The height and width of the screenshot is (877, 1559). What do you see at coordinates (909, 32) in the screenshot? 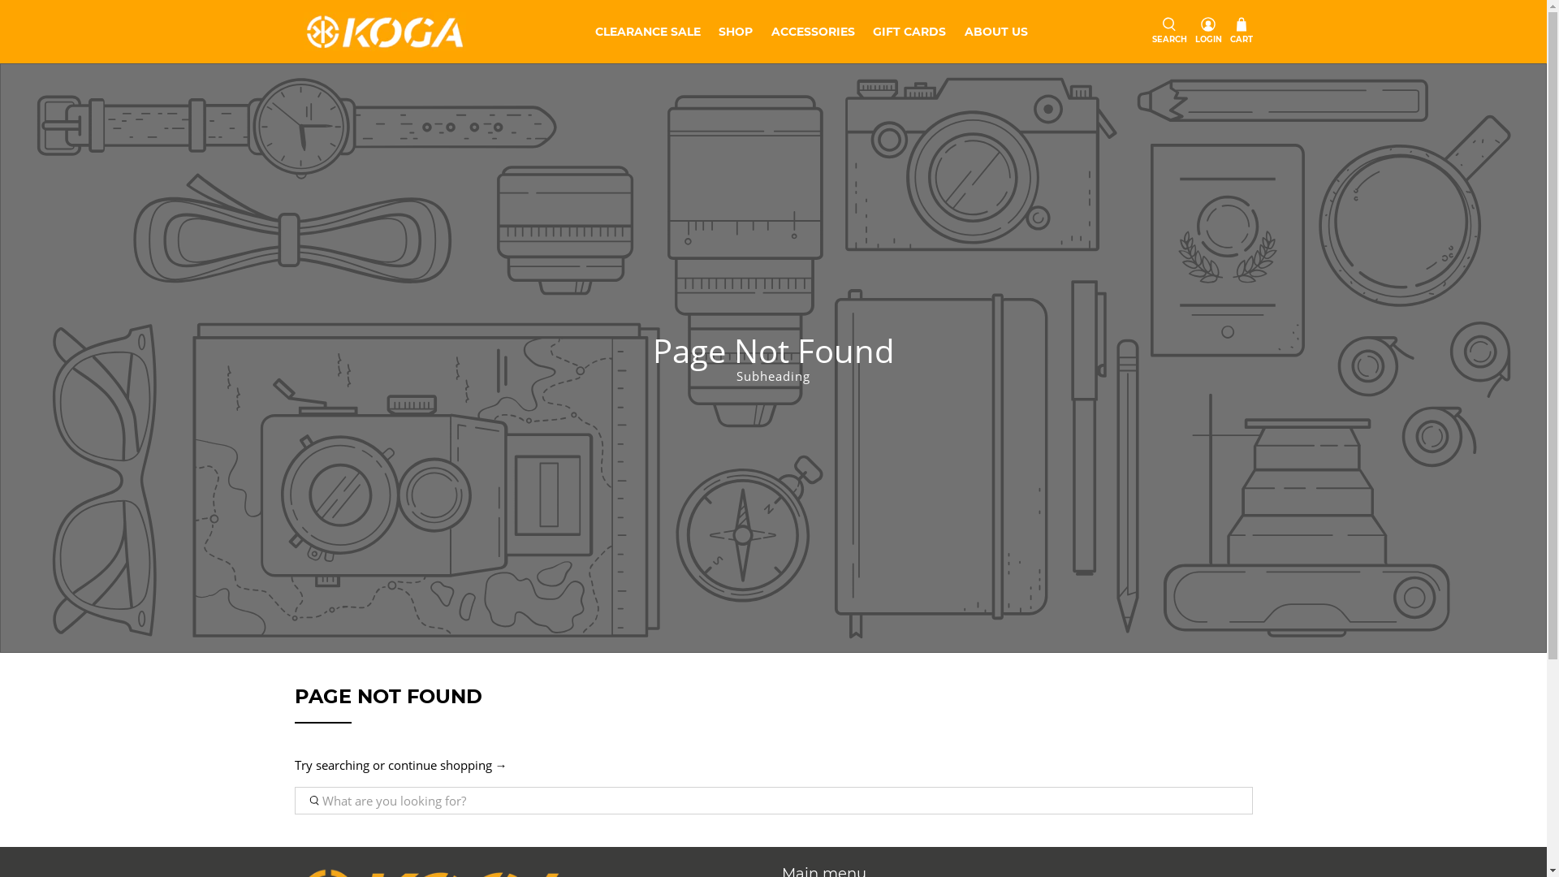
I see `GIFT CARDS` at bounding box center [909, 32].